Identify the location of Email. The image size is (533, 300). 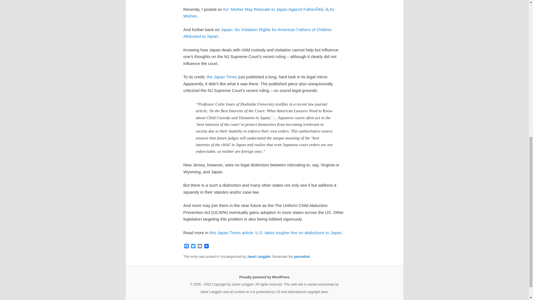
(200, 247).